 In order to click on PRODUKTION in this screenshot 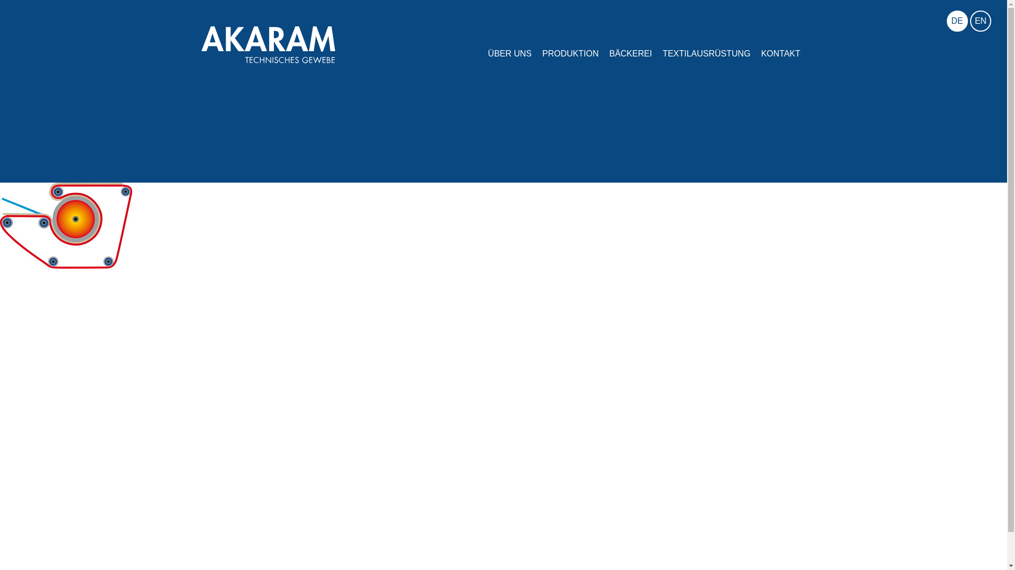, I will do `click(571, 32)`.